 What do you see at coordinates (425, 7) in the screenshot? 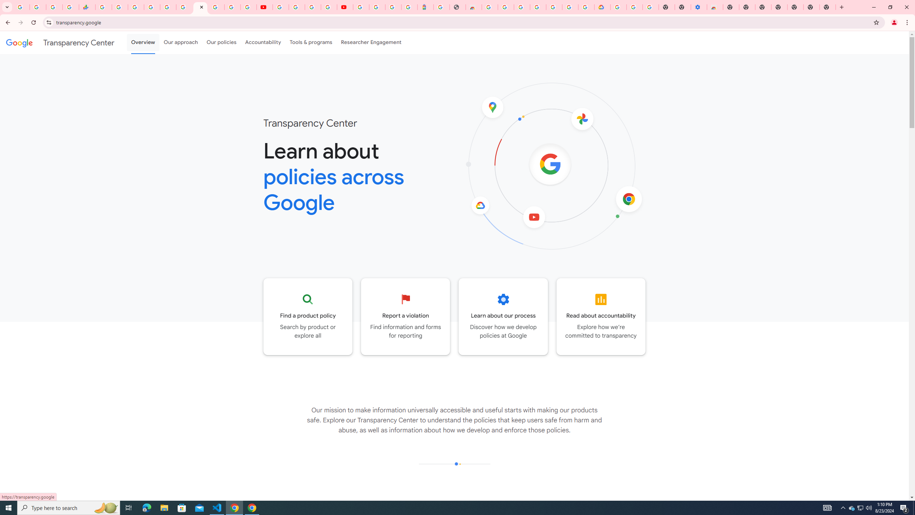
I see `Atour Hotel - Google hotels` at bounding box center [425, 7].